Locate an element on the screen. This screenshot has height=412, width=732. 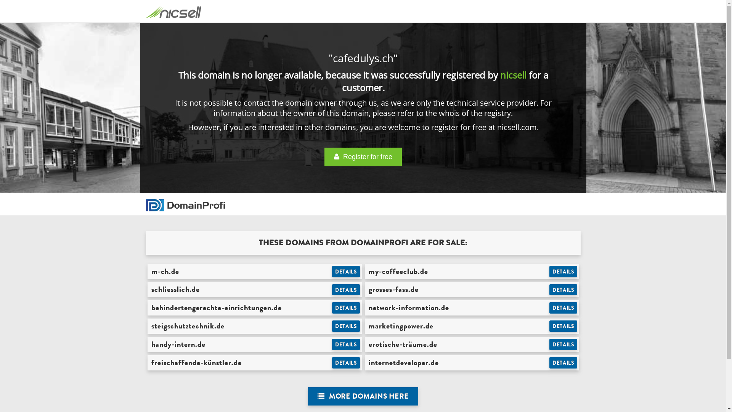
  MORE DOMAINS HERE is located at coordinates (363, 397).